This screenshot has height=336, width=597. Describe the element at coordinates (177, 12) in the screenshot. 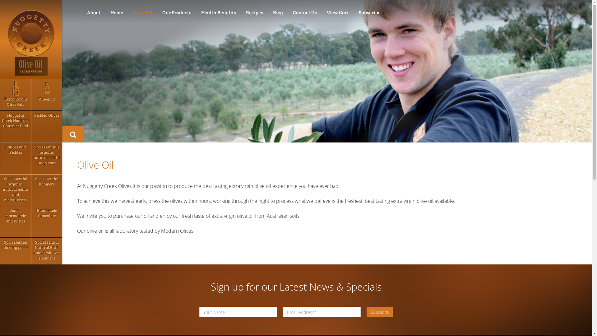

I see `Our Products` at that location.